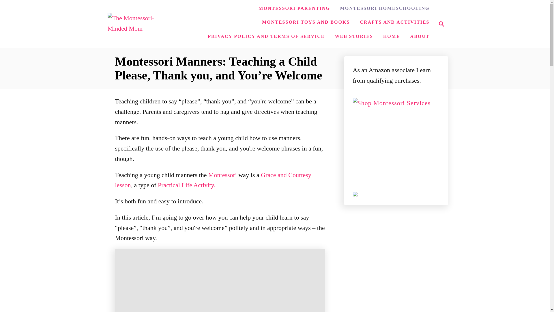 The image size is (554, 312). What do you see at coordinates (441, 24) in the screenshot?
I see `Montessori` at bounding box center [441, 24].